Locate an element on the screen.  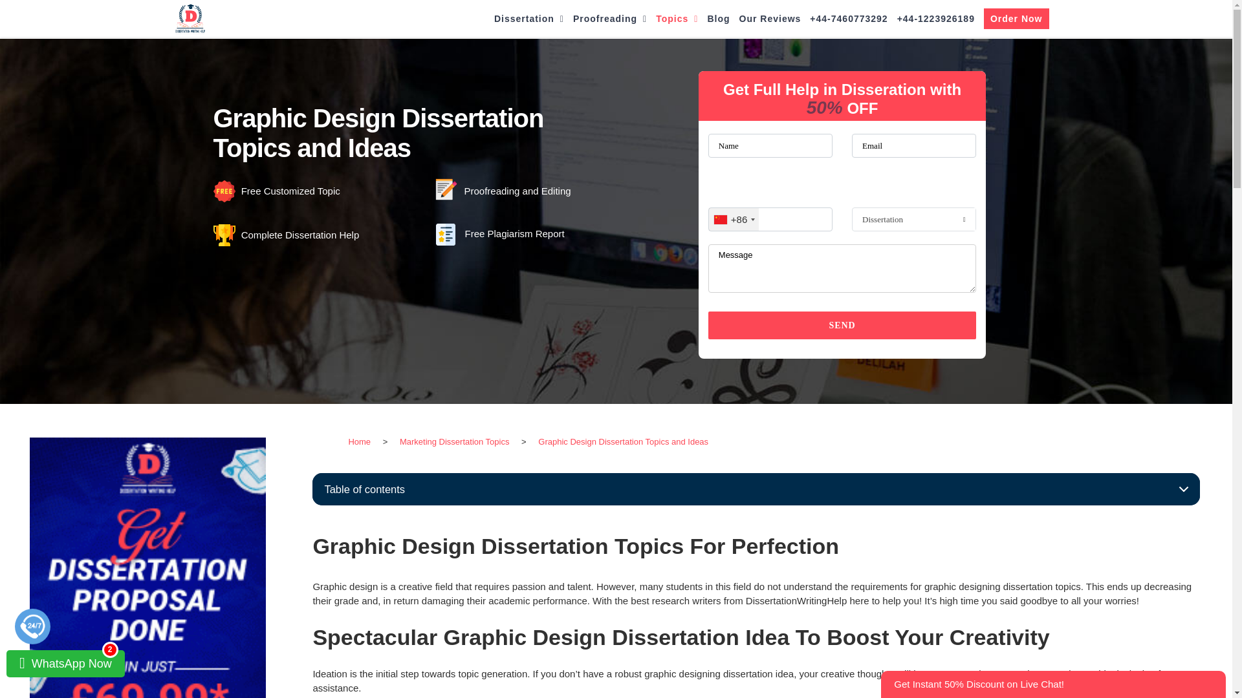
Graphic Design Dissertation Topics and Ideas is located at coordinates (623, 442).